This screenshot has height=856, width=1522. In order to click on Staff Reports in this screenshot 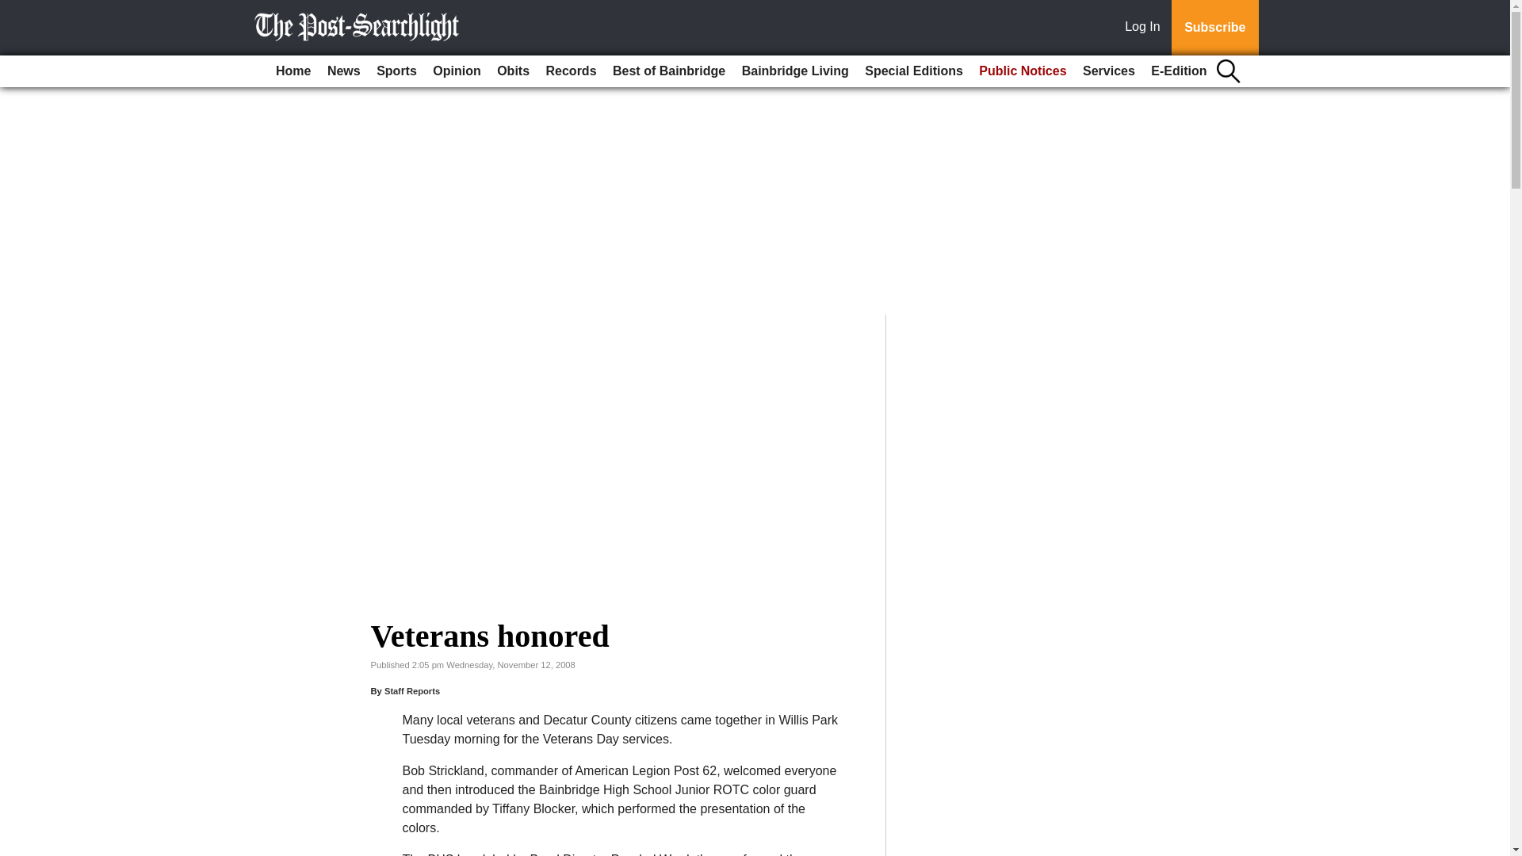, I will do `click(412, 691)`.